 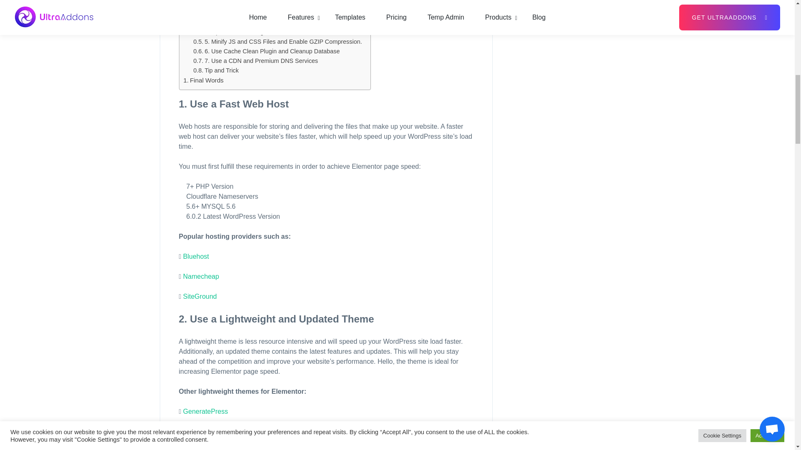 I want to click on 5. Minify JS and CSS Files and Enable GZIP Compression., so click(x=278, y=42).